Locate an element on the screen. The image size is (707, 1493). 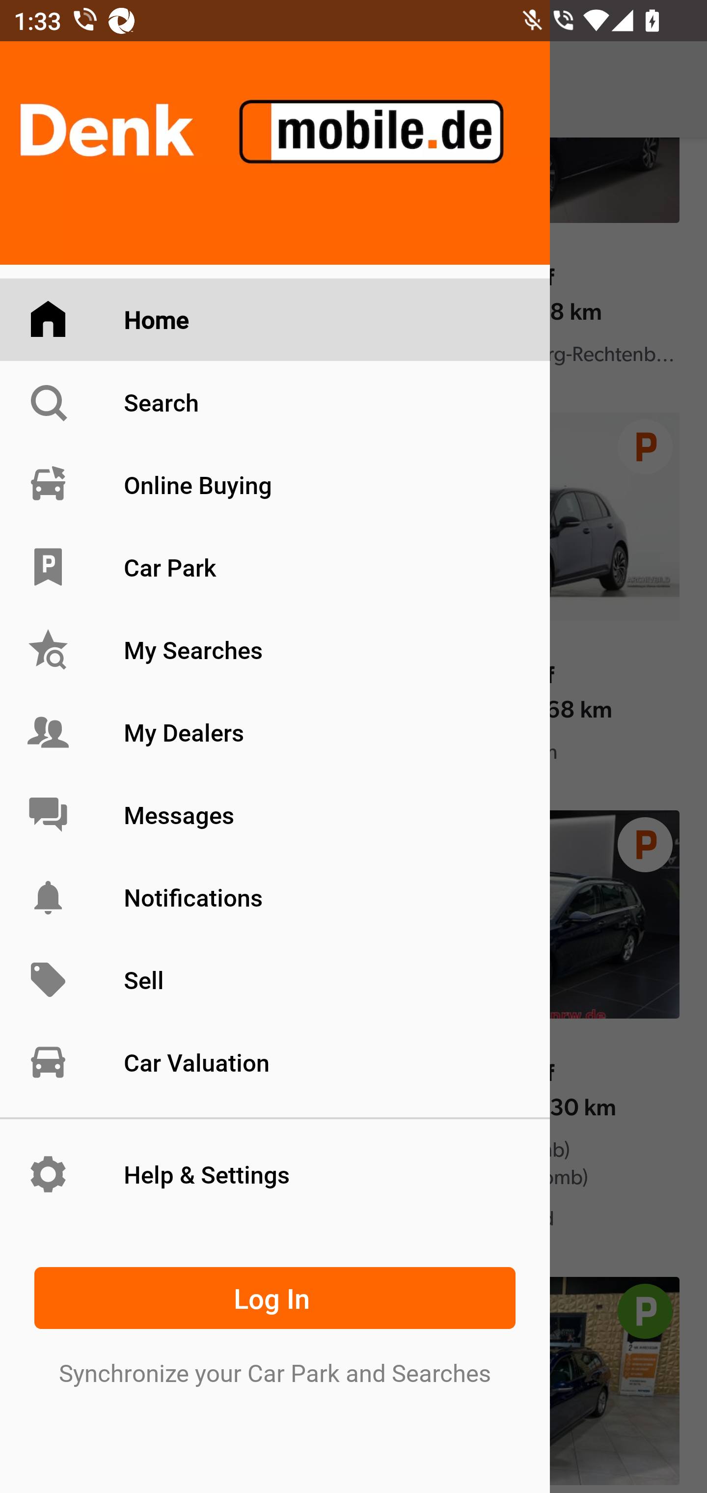
Home is located at coordinates (275, 320).